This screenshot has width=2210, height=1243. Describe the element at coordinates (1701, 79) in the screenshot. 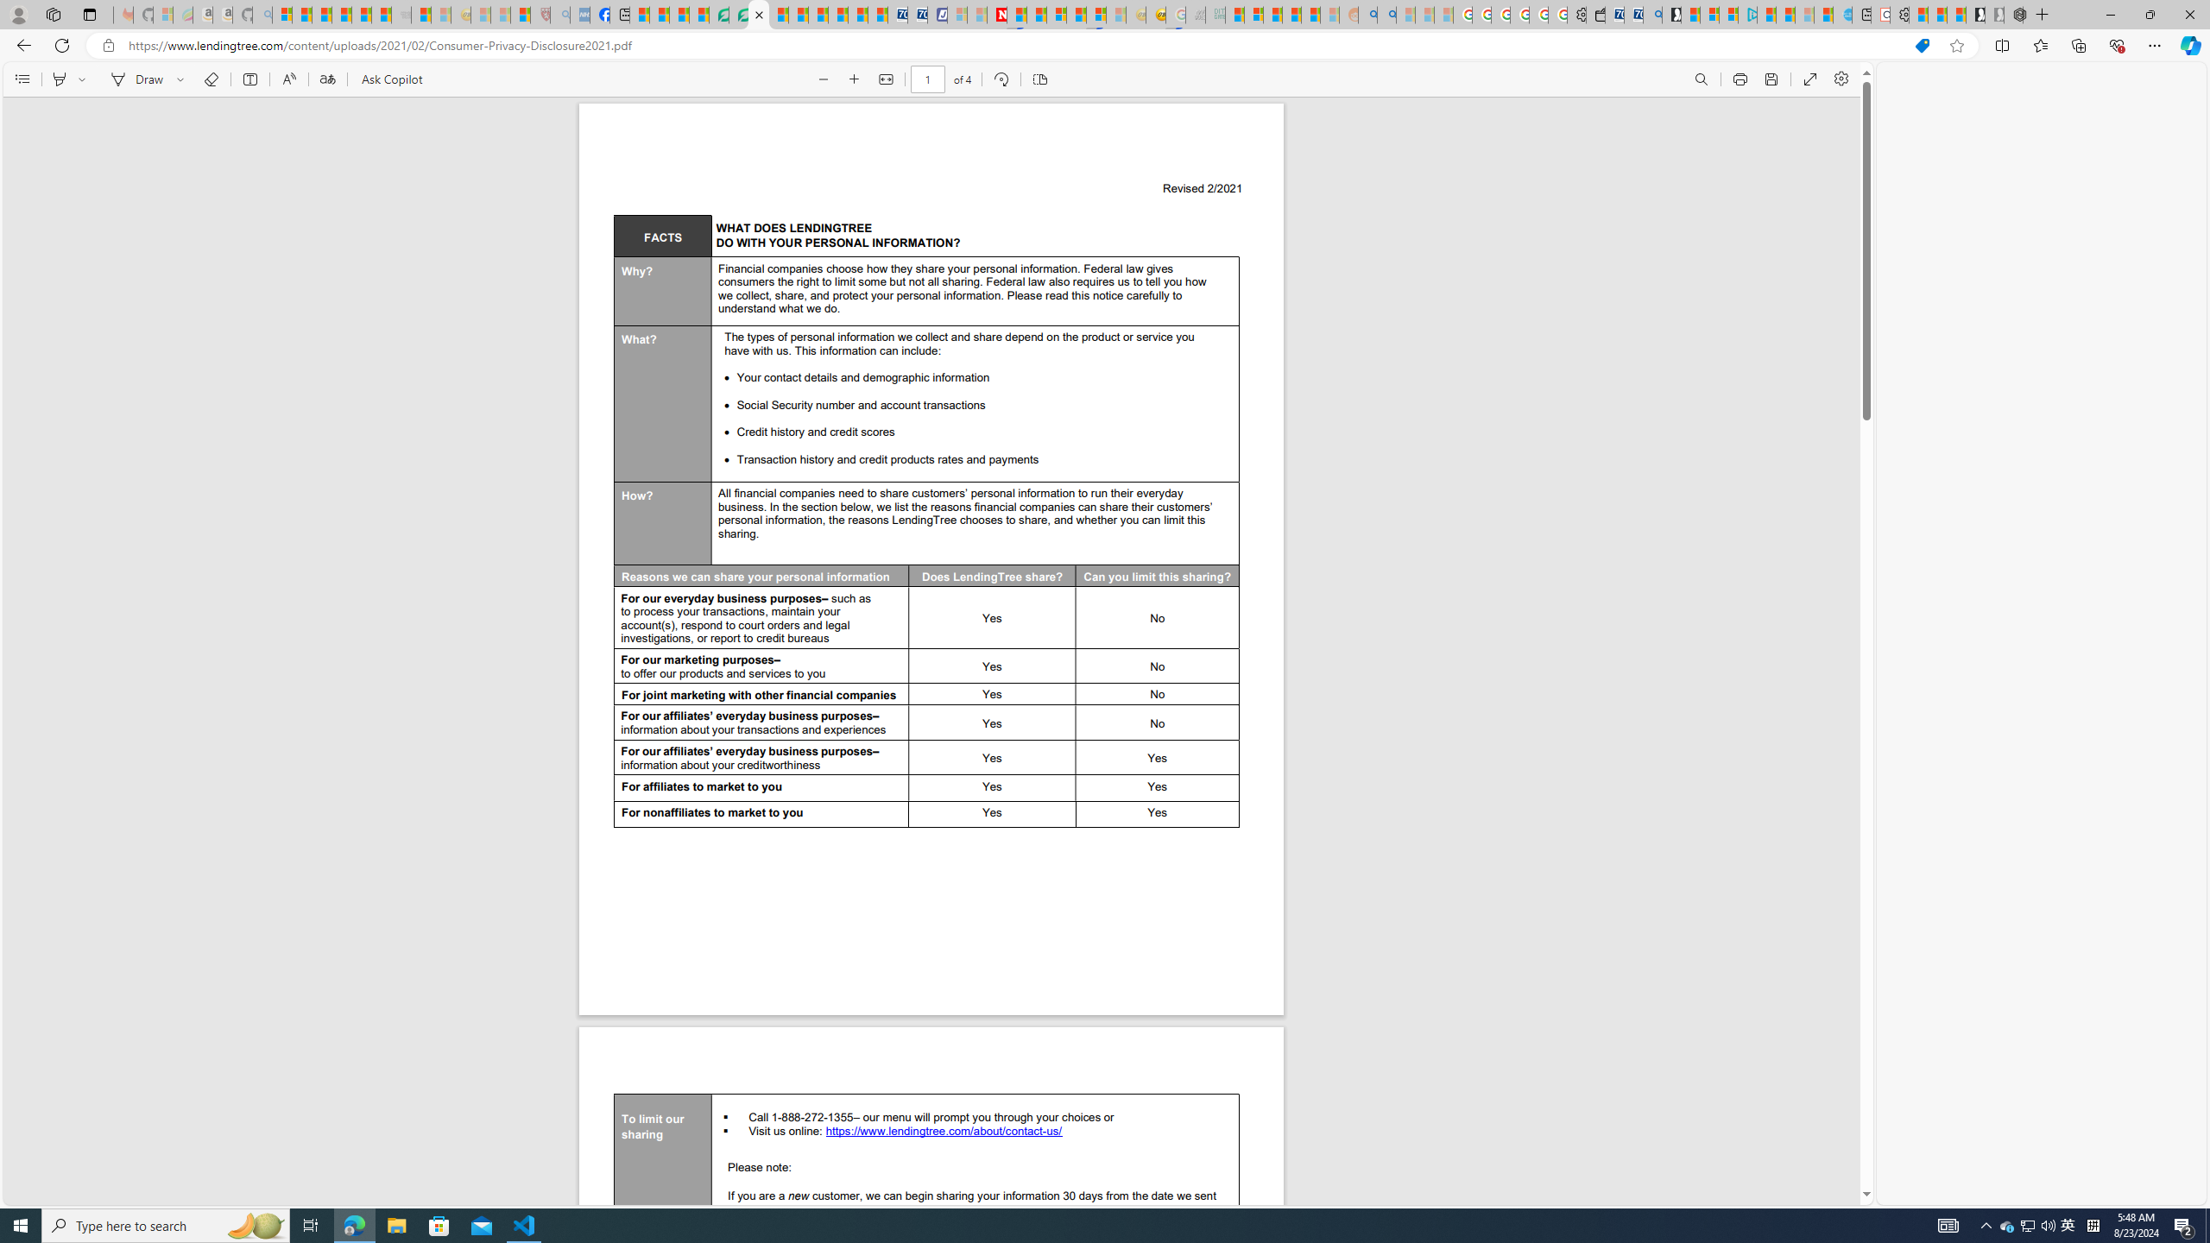

I see `Find (Ctrl + F)` at that location.